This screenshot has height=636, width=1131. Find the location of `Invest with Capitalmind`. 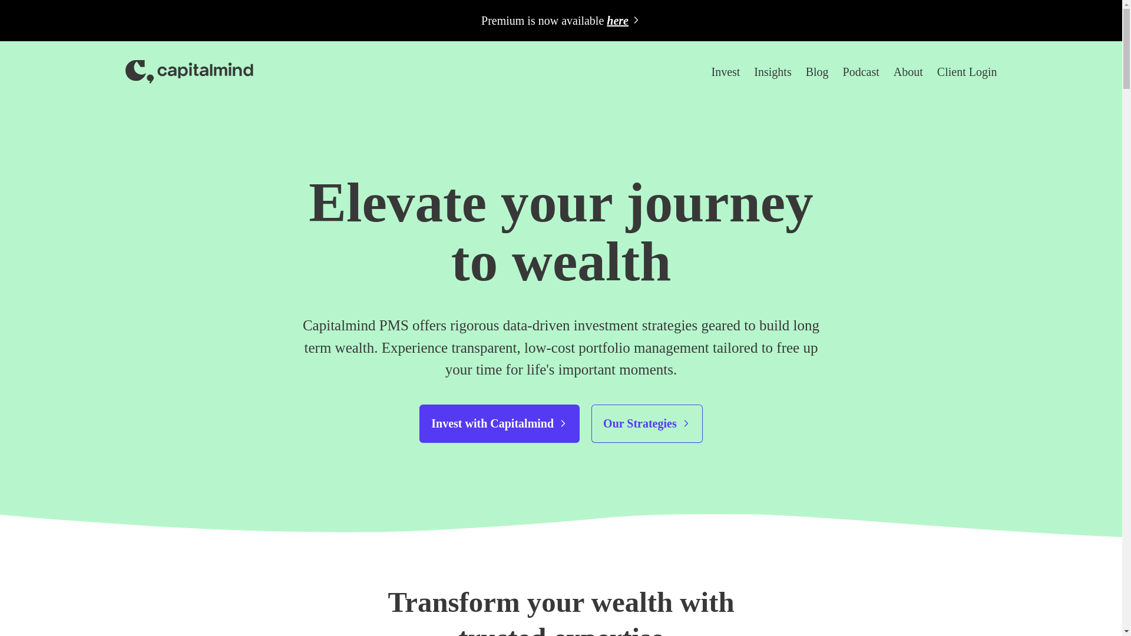

Invest with Capitalmind is located at coordinates (500, 423).